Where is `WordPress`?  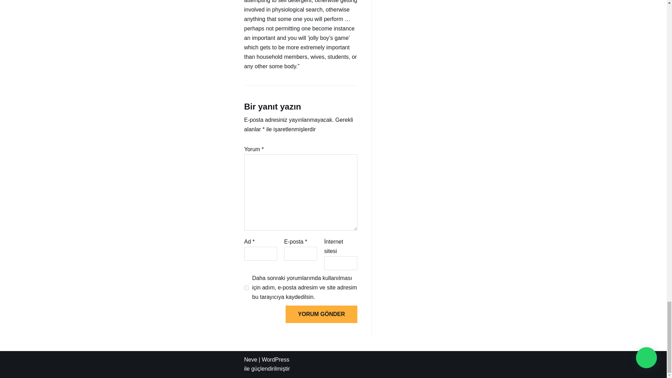
WordPress is located at coordinates (276, 359).